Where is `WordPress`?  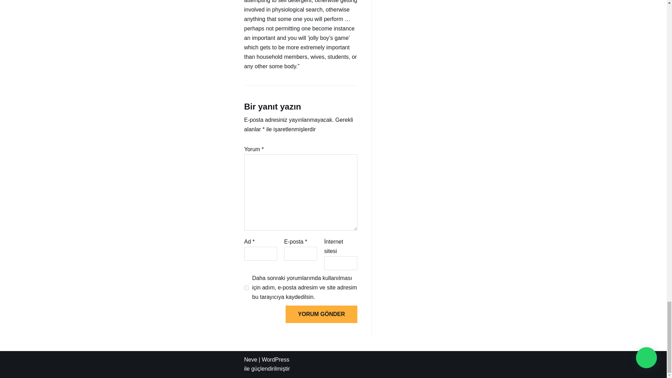
WordPress is located at coordinates (276, 359).